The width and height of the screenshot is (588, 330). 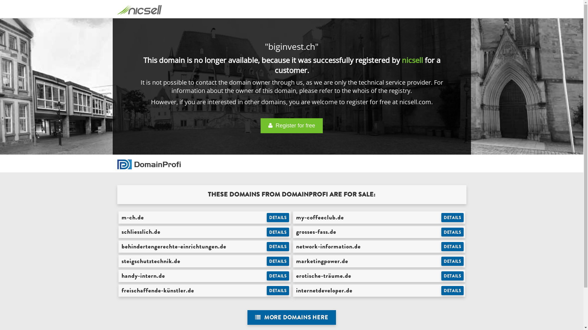 What do you see at coordinates (292, 318) in the screenshot?
I see `  MORE DOMAINS HERE` at bounding box center [292, 318].